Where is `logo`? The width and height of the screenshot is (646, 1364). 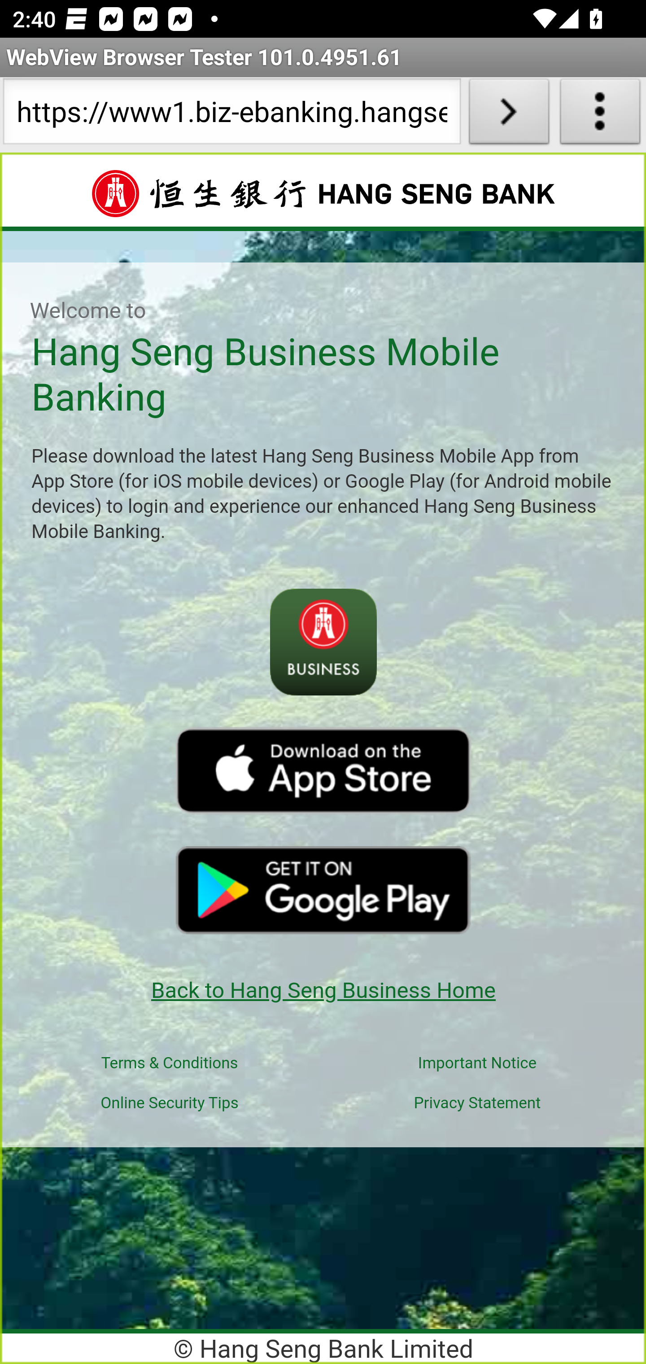
logo is located at coordinates (323, 889).